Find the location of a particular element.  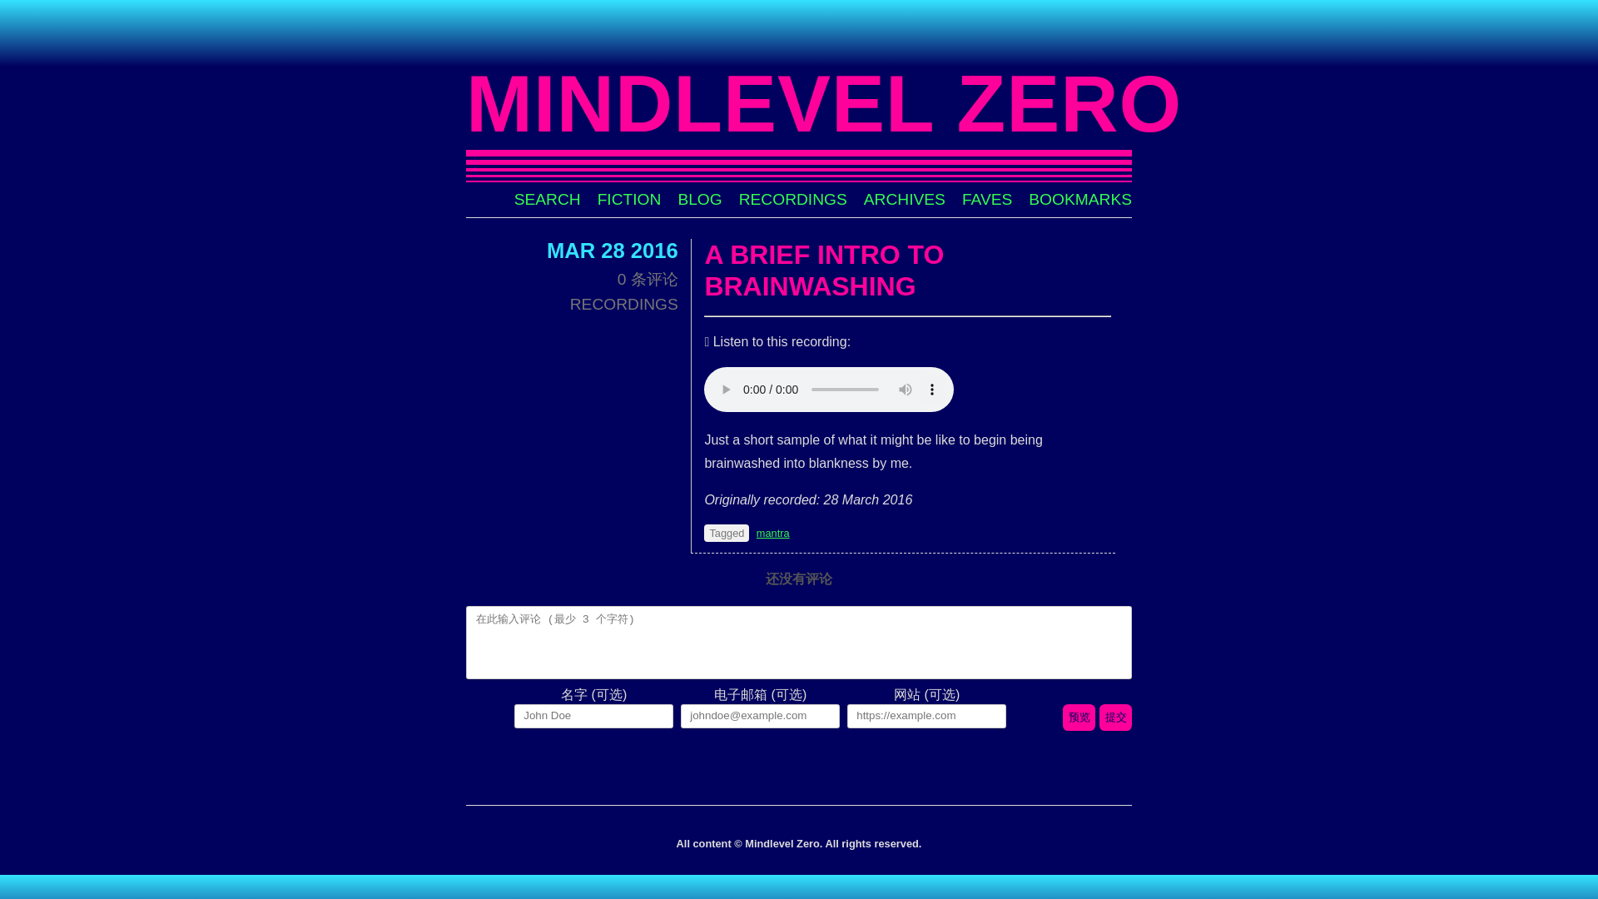

SEARCH is located at coordinates (548, 198).